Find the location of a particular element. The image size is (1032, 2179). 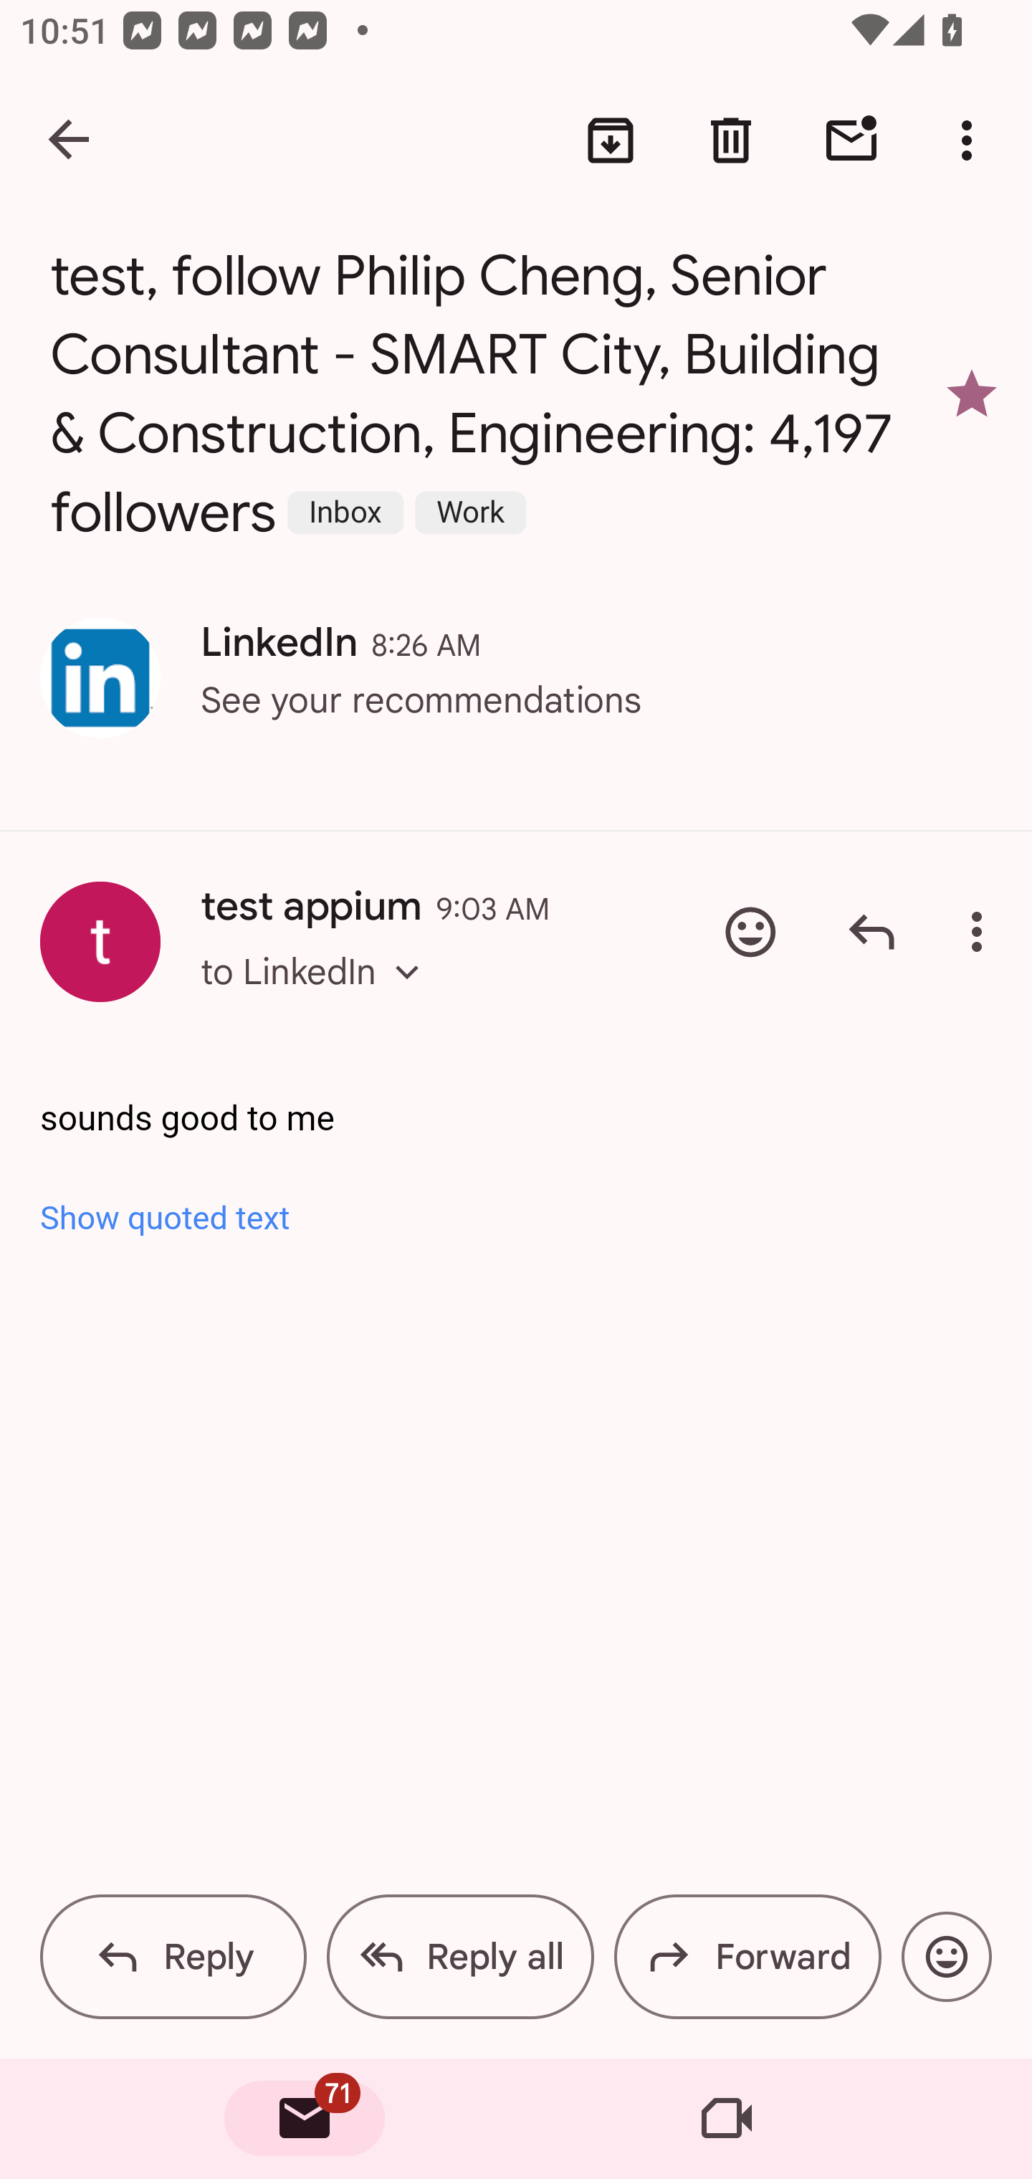

Show contact information for test appium is located at coordinates (100, 942).